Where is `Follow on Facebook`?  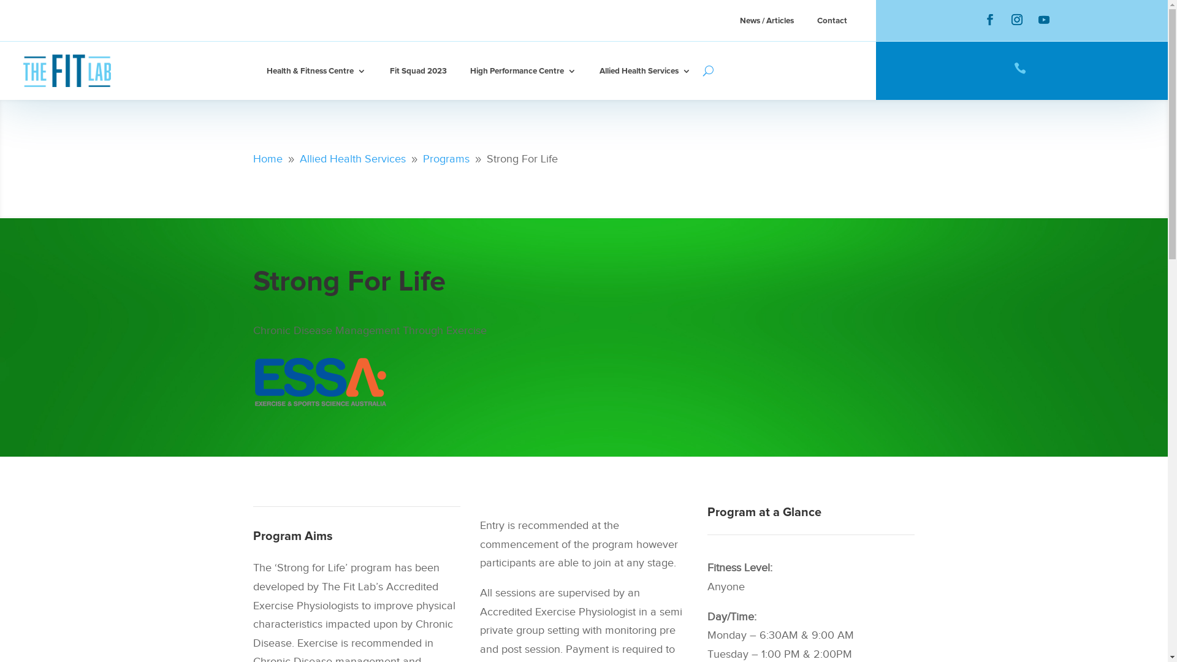
Follow on Facebook is located at coordinates (990, 20).